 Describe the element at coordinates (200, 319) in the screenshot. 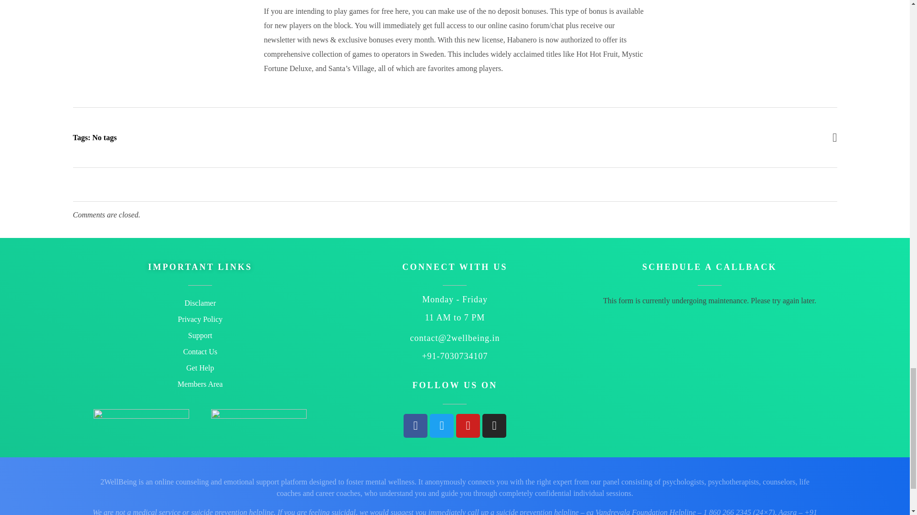

I see `Privacy Policy` at that location.